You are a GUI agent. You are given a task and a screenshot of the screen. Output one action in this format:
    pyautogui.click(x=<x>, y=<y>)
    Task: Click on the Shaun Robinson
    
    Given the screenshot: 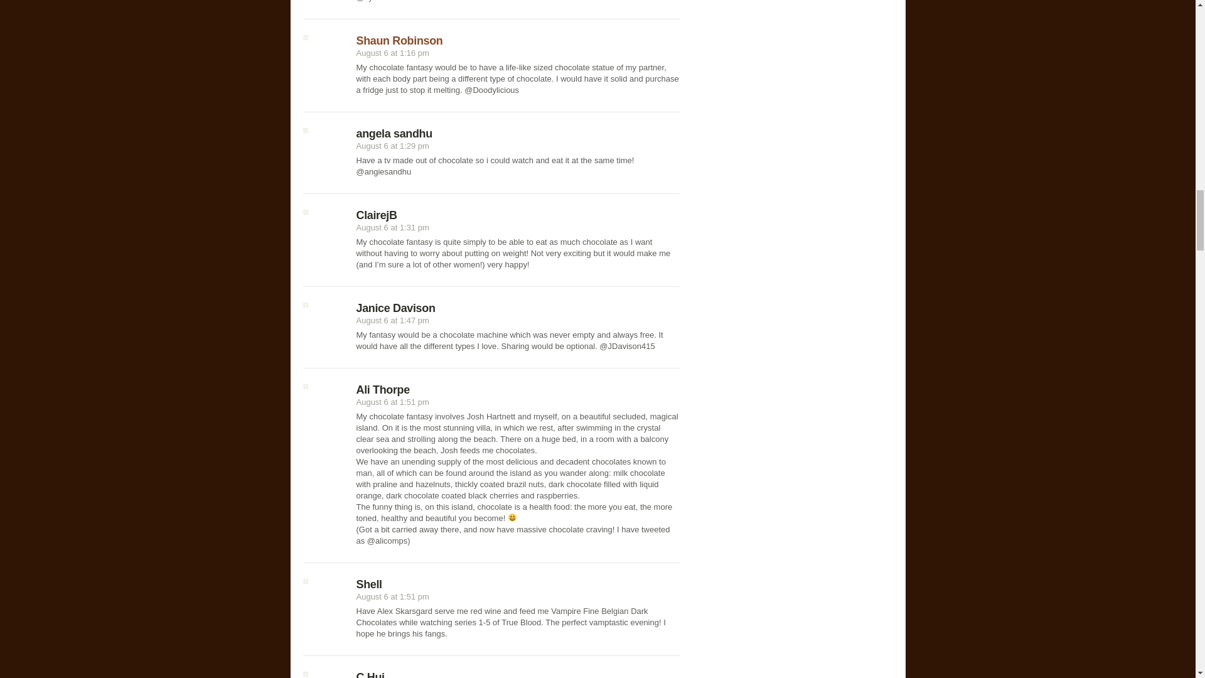 What is the action you would take?
    pyautogui.click(x=400, y=40)
    